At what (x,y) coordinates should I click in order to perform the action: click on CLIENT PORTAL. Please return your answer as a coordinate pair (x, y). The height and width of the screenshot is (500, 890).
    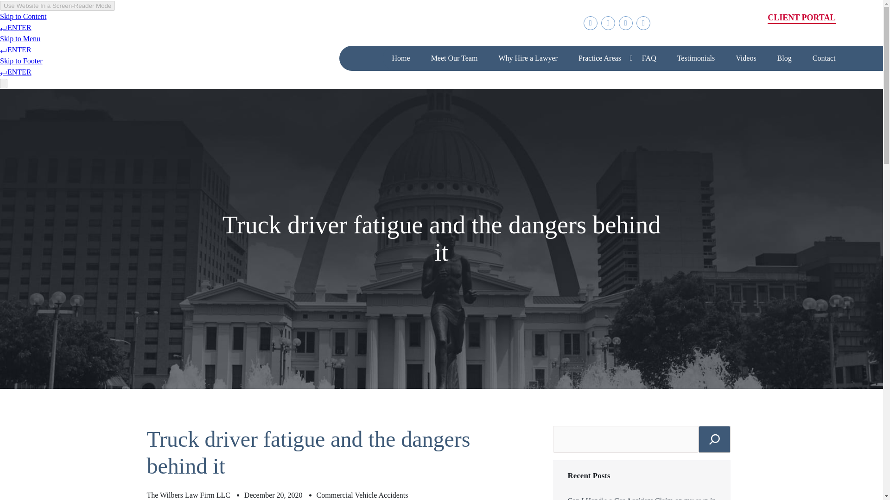
    Looking at the image, I should click on (801, 19).